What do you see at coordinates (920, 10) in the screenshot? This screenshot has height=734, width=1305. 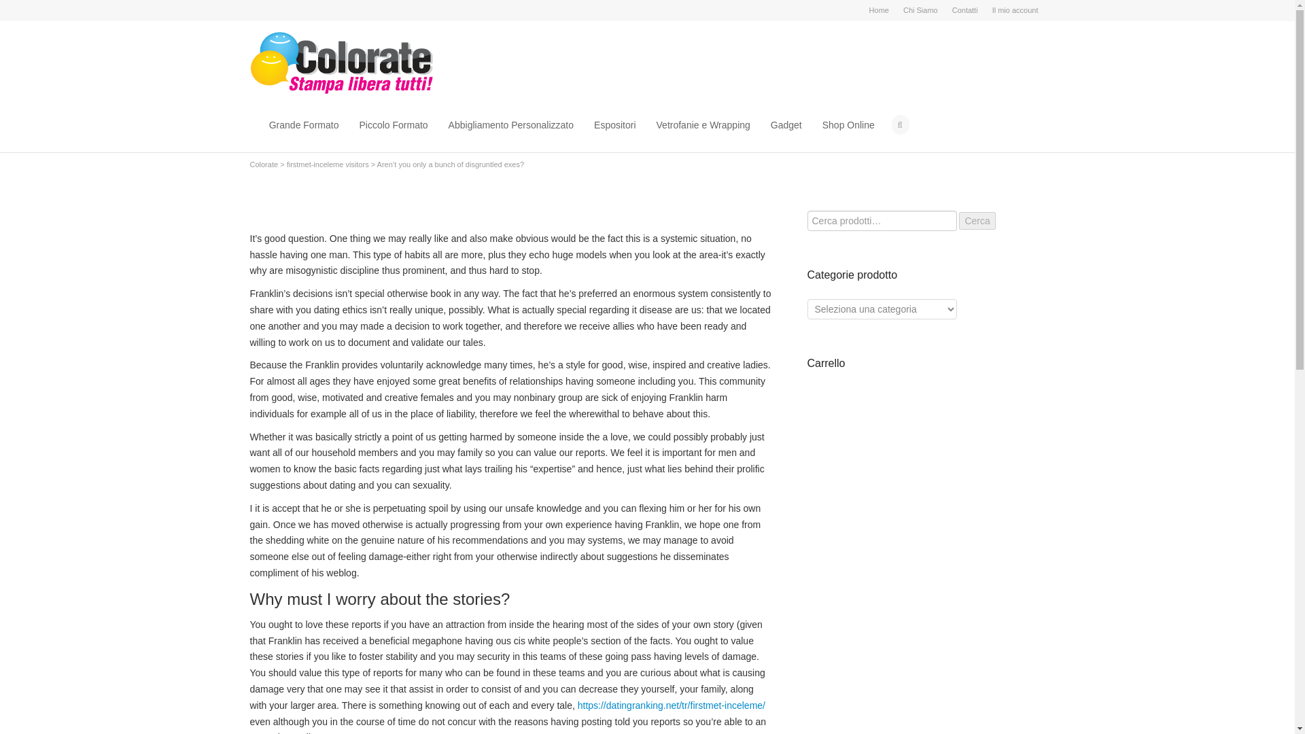 I see `Chi Siamo` at bounding box center [920, 10].